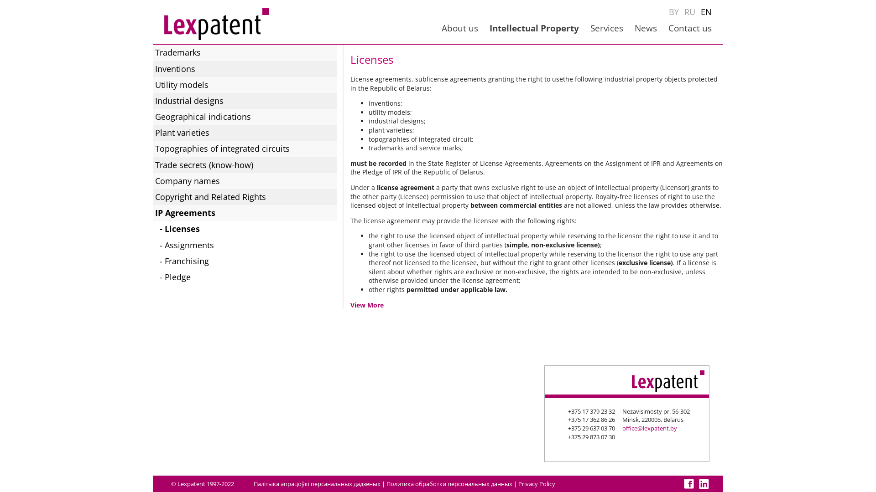  Describe the element at coordinates (537, 484) in the screenshot. I see `Privacy Policy` at that location.